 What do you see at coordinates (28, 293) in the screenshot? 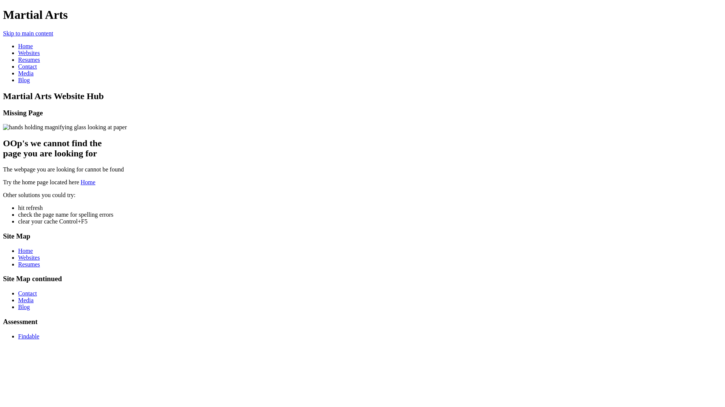
I see `Contact` at bounding box center [28, 293].